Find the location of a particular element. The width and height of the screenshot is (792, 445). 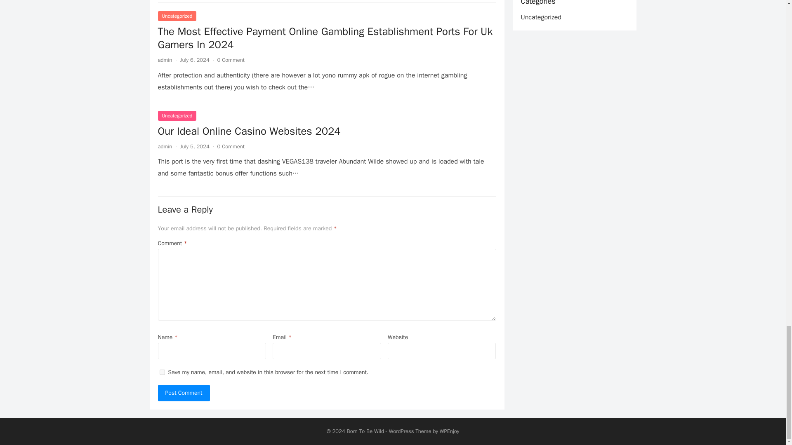

Posts by admin is located at coordinates (165, 146).